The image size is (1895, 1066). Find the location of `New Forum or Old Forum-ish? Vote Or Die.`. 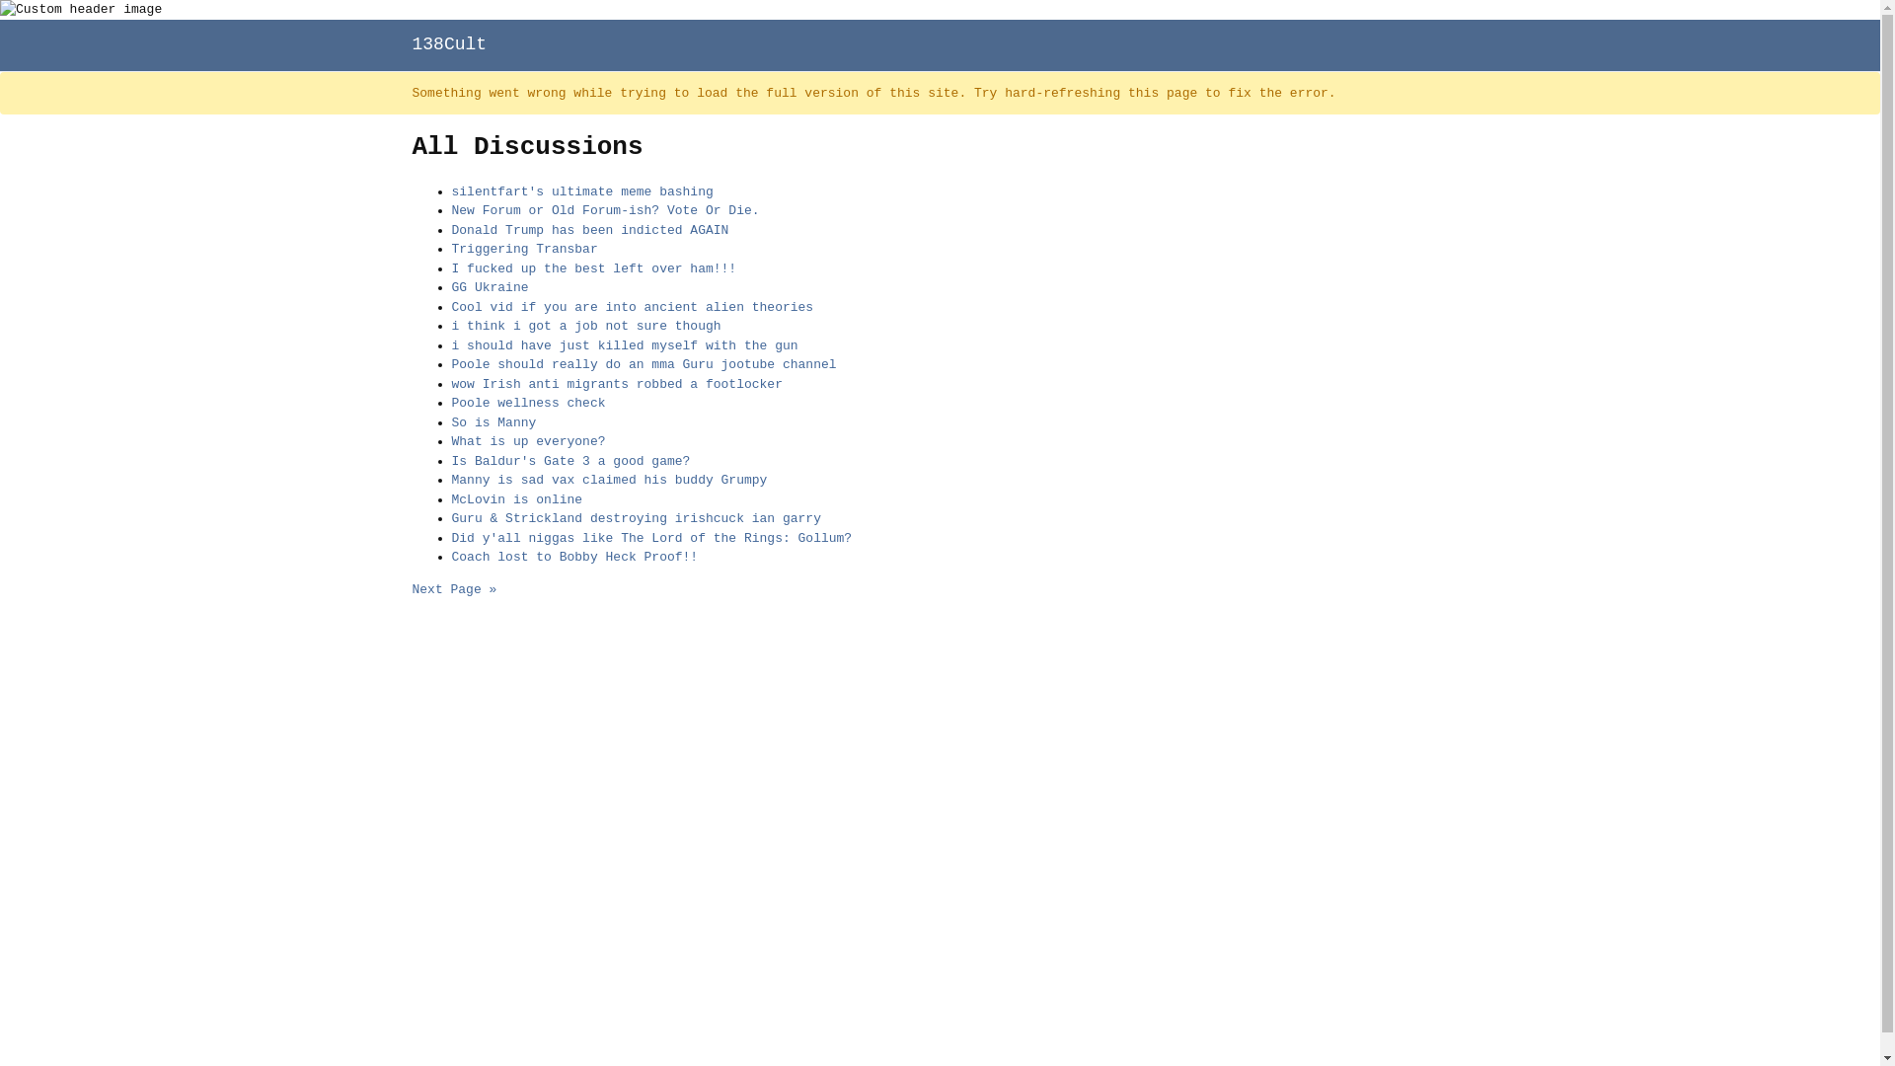

New Forum or Old Forum-ish? Vote Or Die. is located at coordinates (606, 211).